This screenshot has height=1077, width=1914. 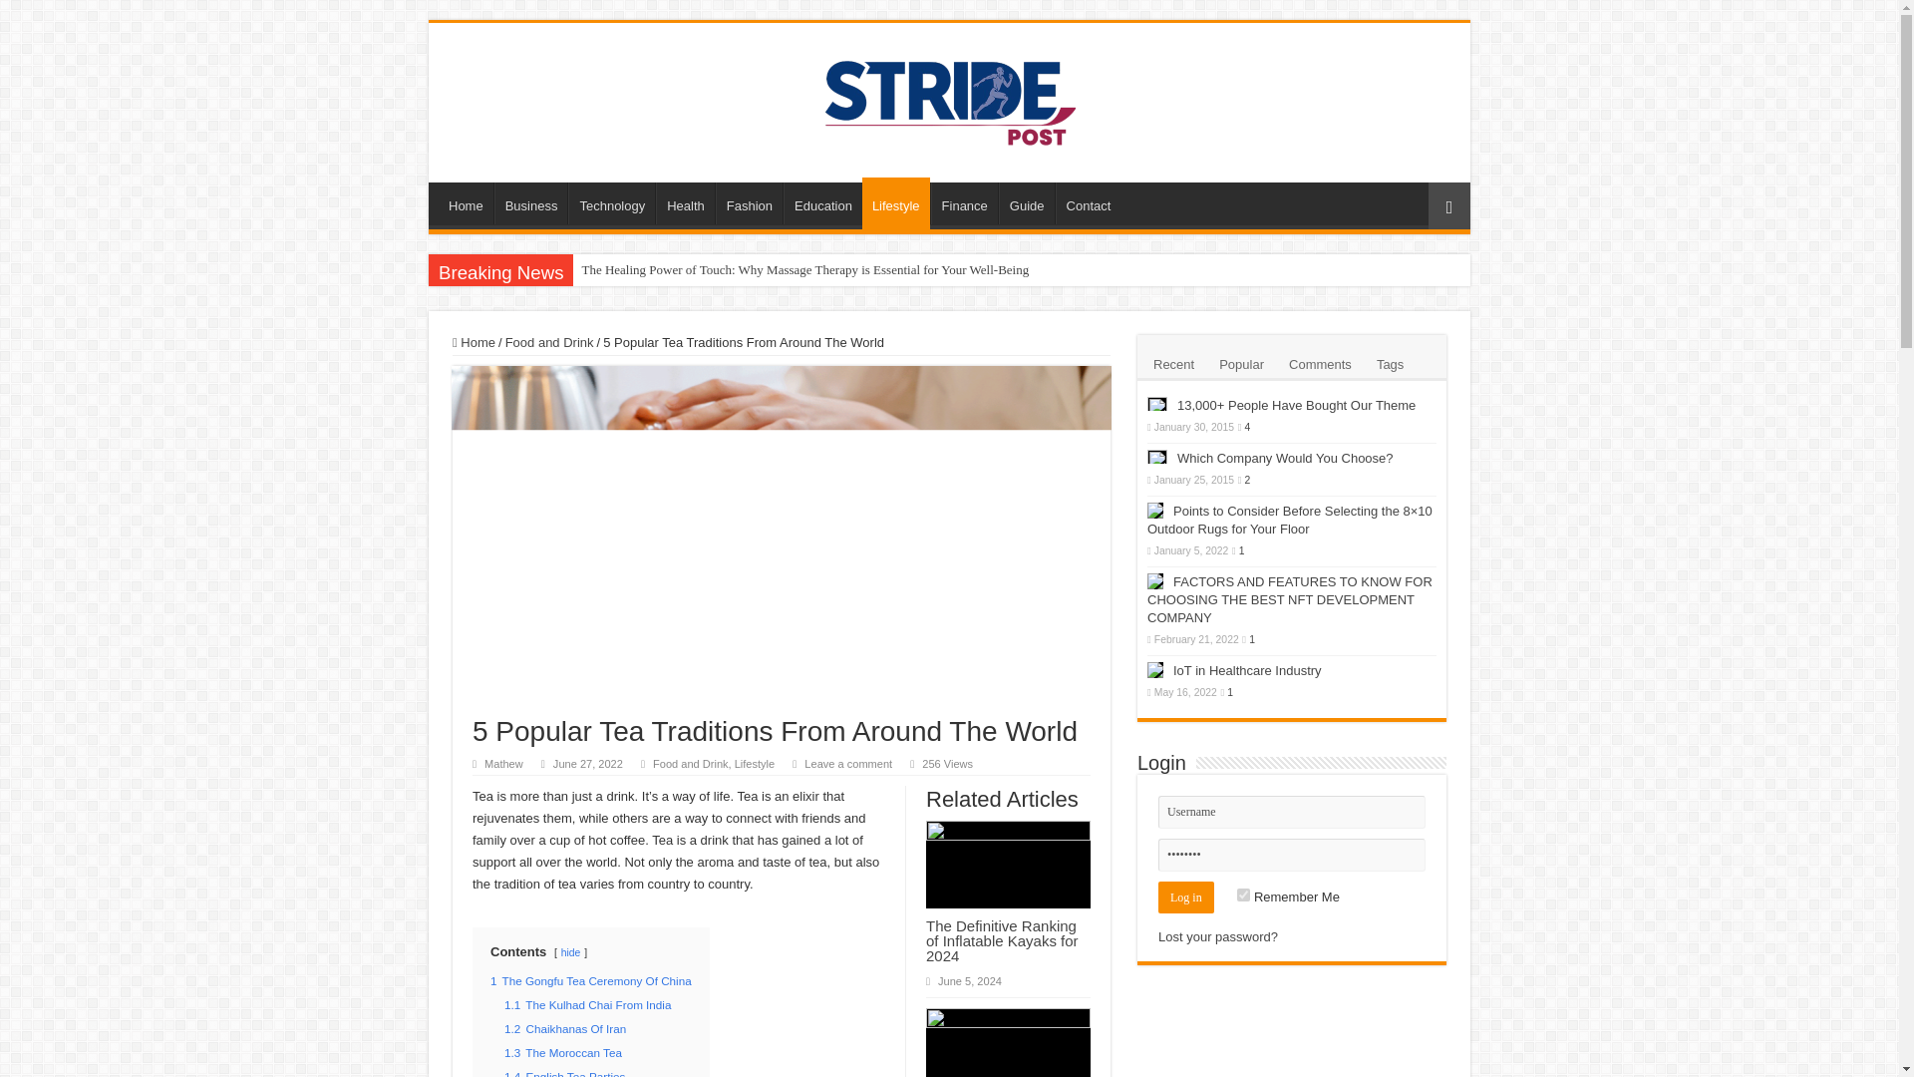 I want to click on Log in, so click(x=1185, y=897).